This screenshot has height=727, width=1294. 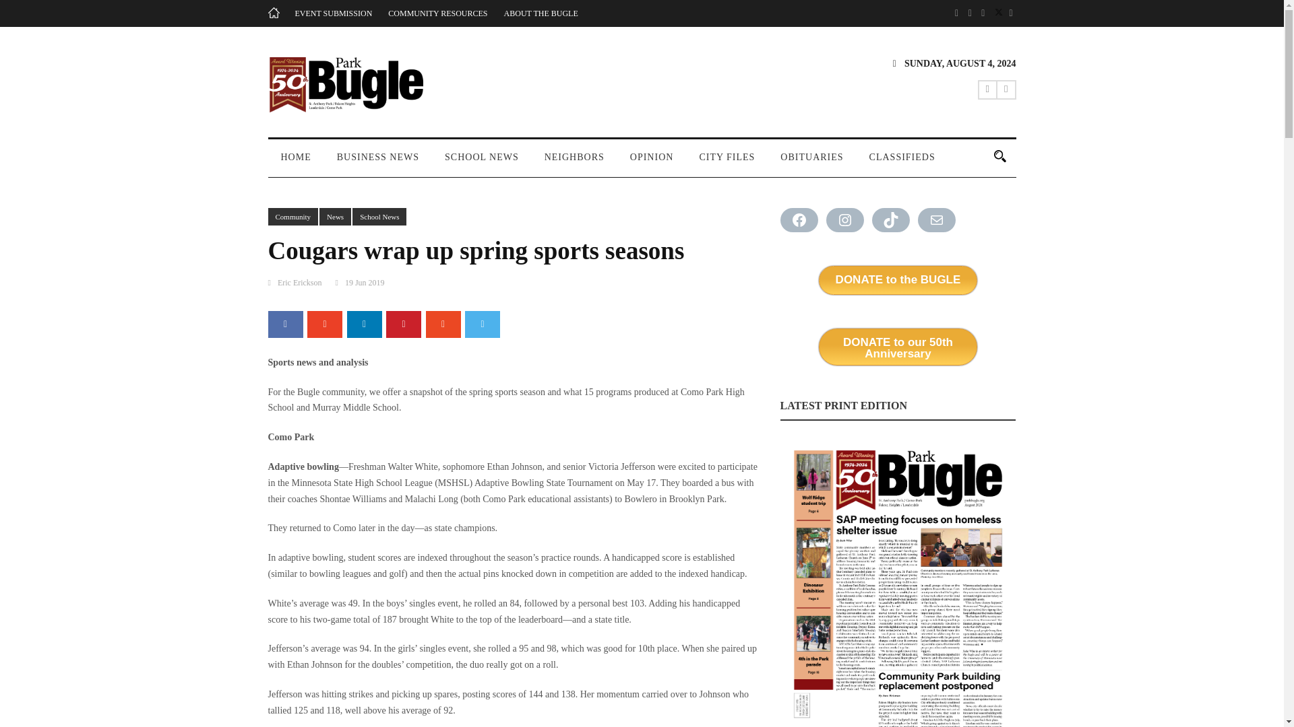 What do you see at coordinates (378, 163) in the screenshot?
I see `BUSINESS NEWS` at bounding box center [378, 163].